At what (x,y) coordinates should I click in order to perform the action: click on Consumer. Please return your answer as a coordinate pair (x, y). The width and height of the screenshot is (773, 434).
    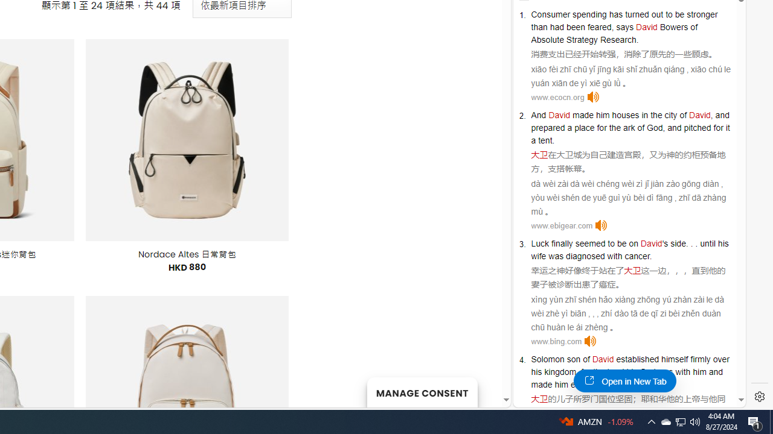
    Looking at the image, I should click on (551, 14).